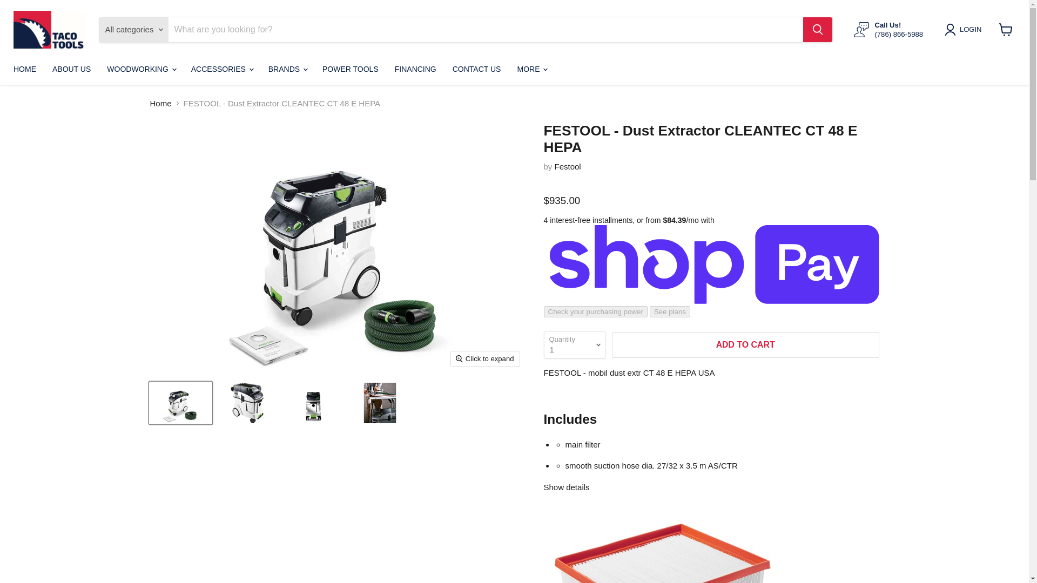 Image resolution: width=1037 pixels, height=583 pixels. Describe the element at coordinates (568, 166) in the screenshot. I see `Festool` at that location.